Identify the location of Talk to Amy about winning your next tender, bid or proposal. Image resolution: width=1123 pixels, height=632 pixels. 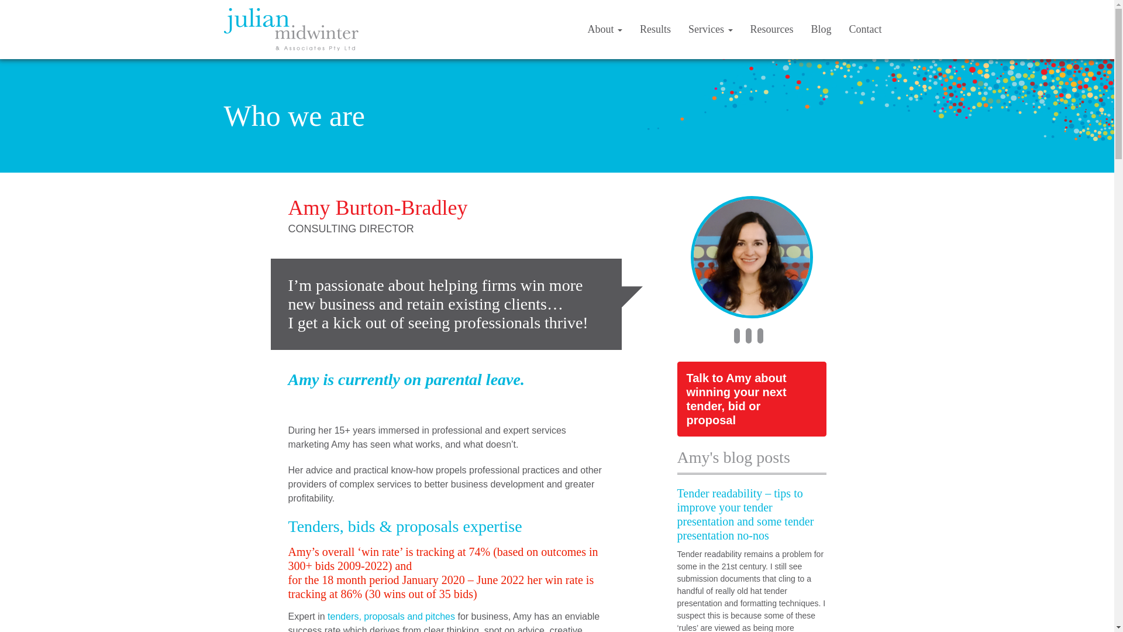
(752, 399).